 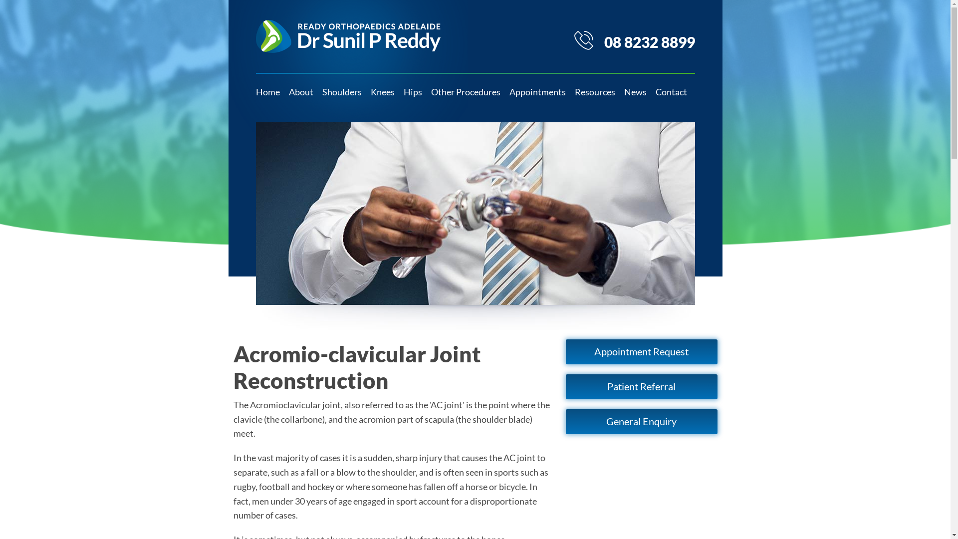 What do you see at coordinates (595, 177) in the screenshot?
I see `Video Gallery` at bounding box center [595, 177].